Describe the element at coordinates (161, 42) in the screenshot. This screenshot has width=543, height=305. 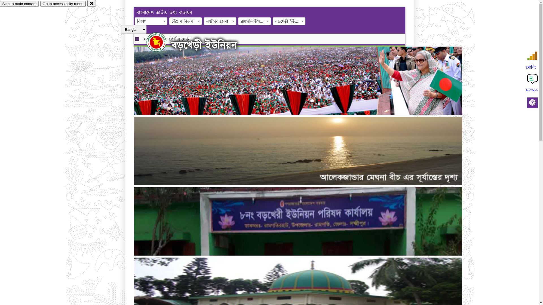
I see `
                
            ` at that location.